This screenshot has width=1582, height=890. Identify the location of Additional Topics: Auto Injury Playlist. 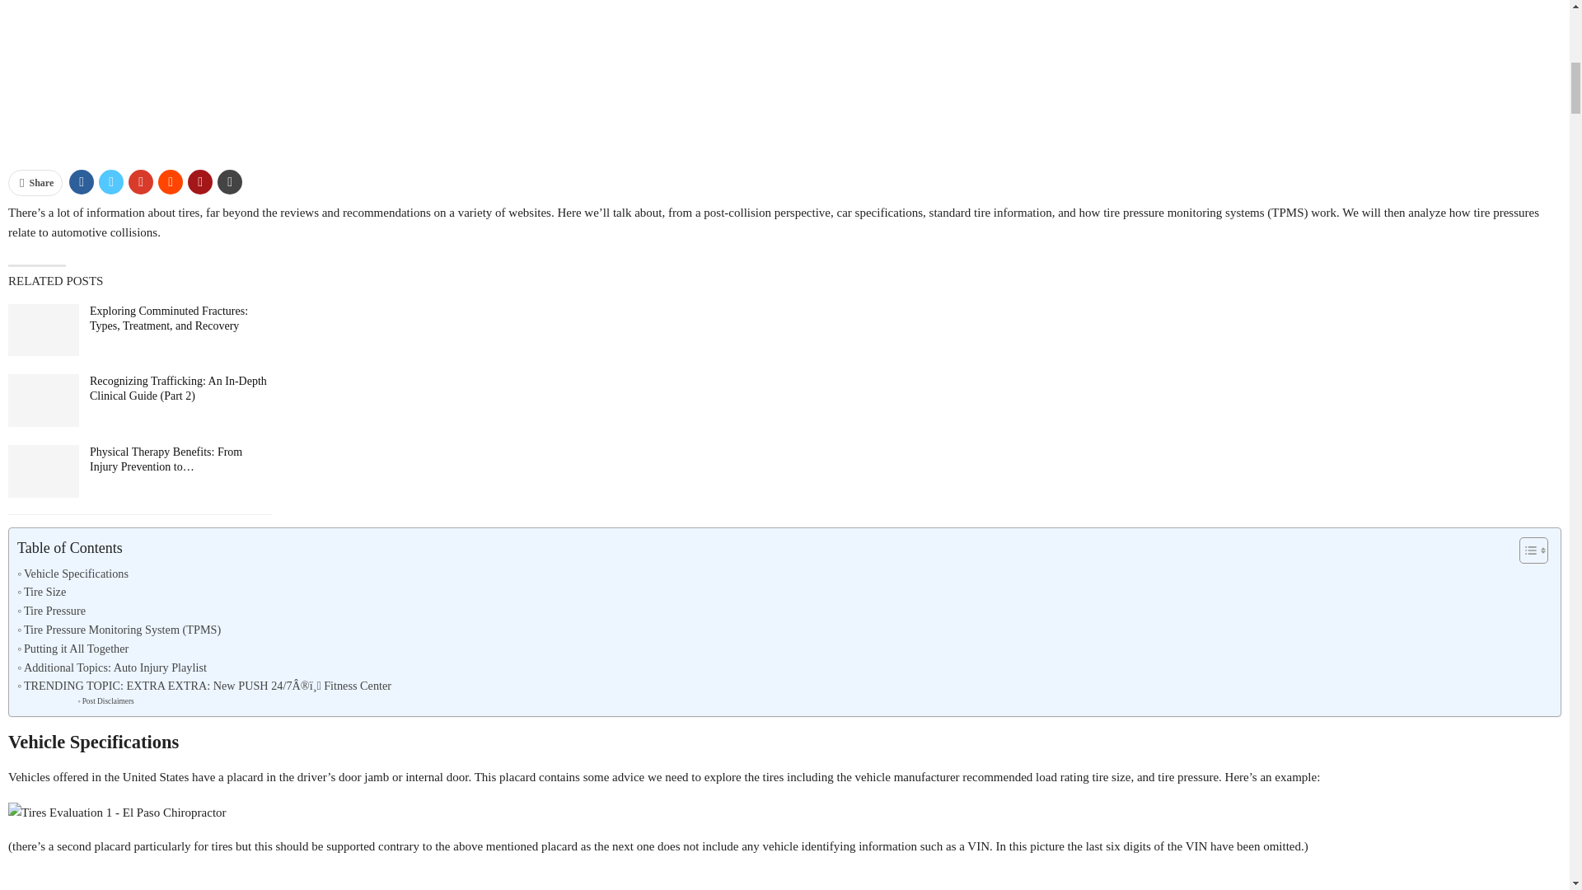
(112, 667).